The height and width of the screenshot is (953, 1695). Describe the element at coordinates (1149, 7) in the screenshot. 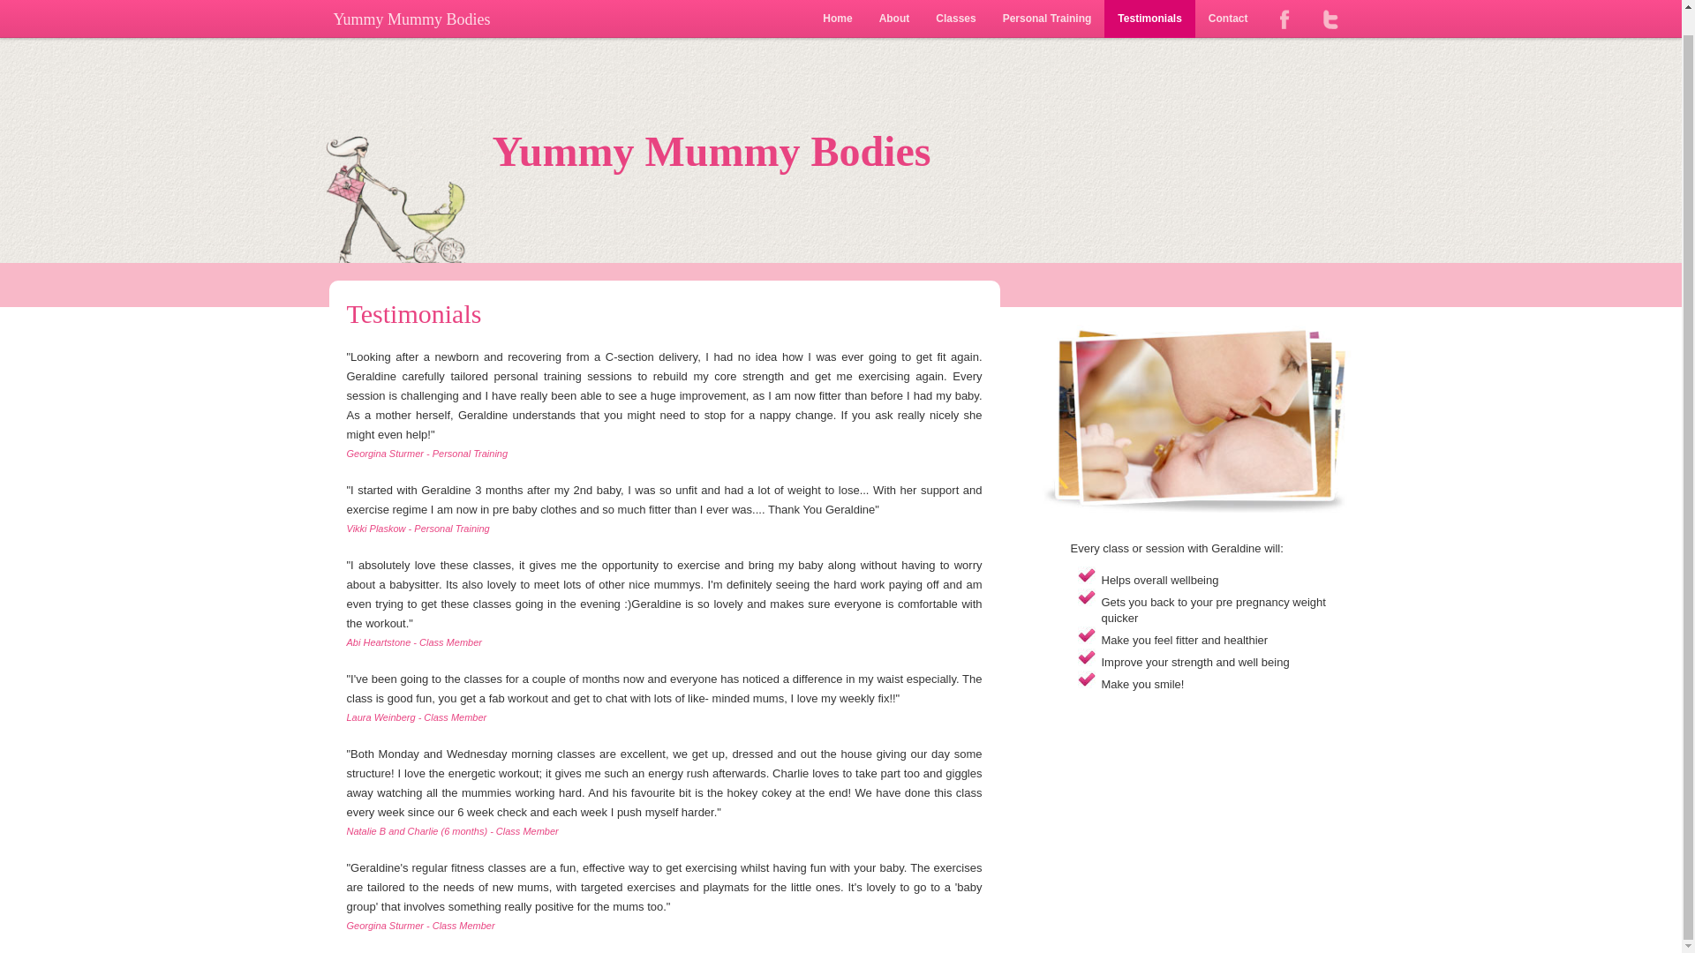

I see `Testimonials` at that location.